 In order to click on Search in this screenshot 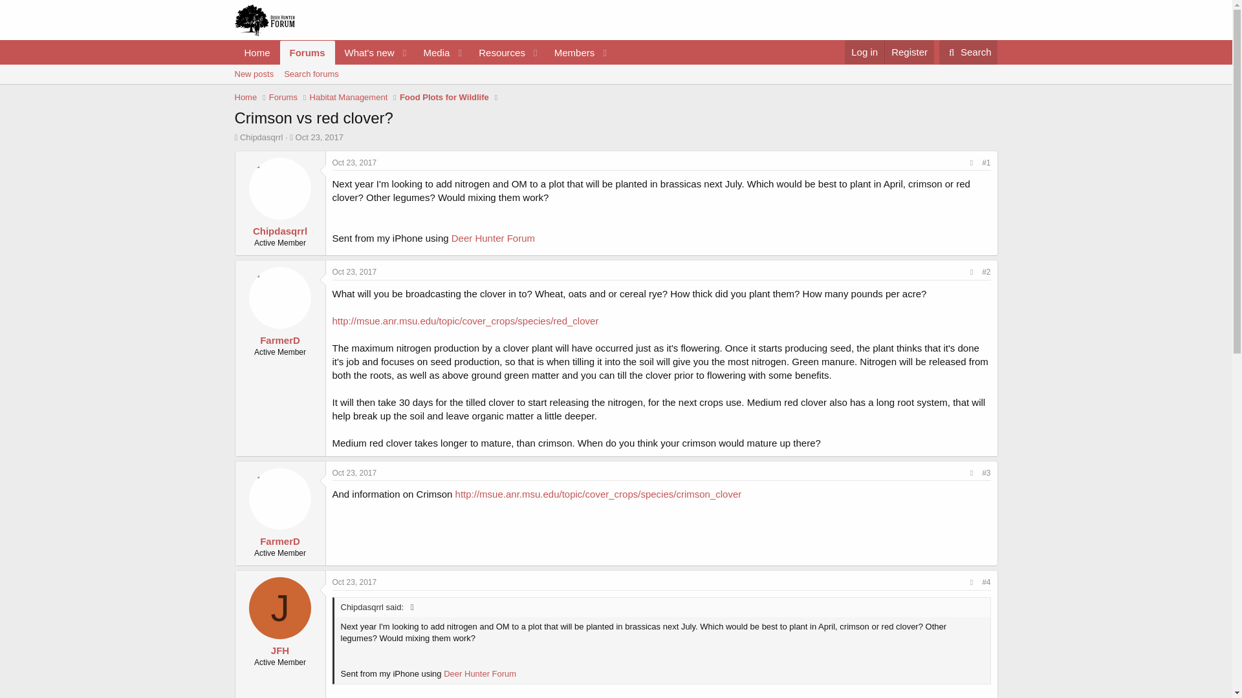, I will do `click(354, 472)`.